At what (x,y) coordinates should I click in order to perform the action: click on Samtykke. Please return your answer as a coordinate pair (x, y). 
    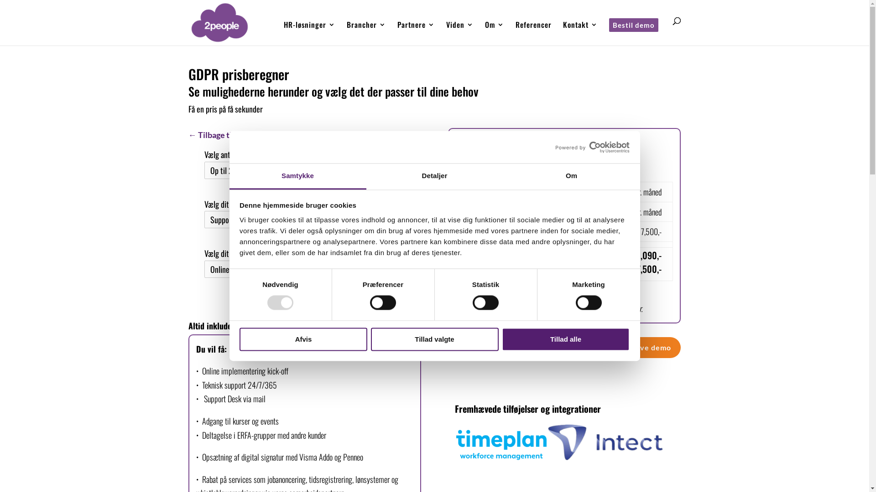
    Looking at the image, I should click on (297, 177).